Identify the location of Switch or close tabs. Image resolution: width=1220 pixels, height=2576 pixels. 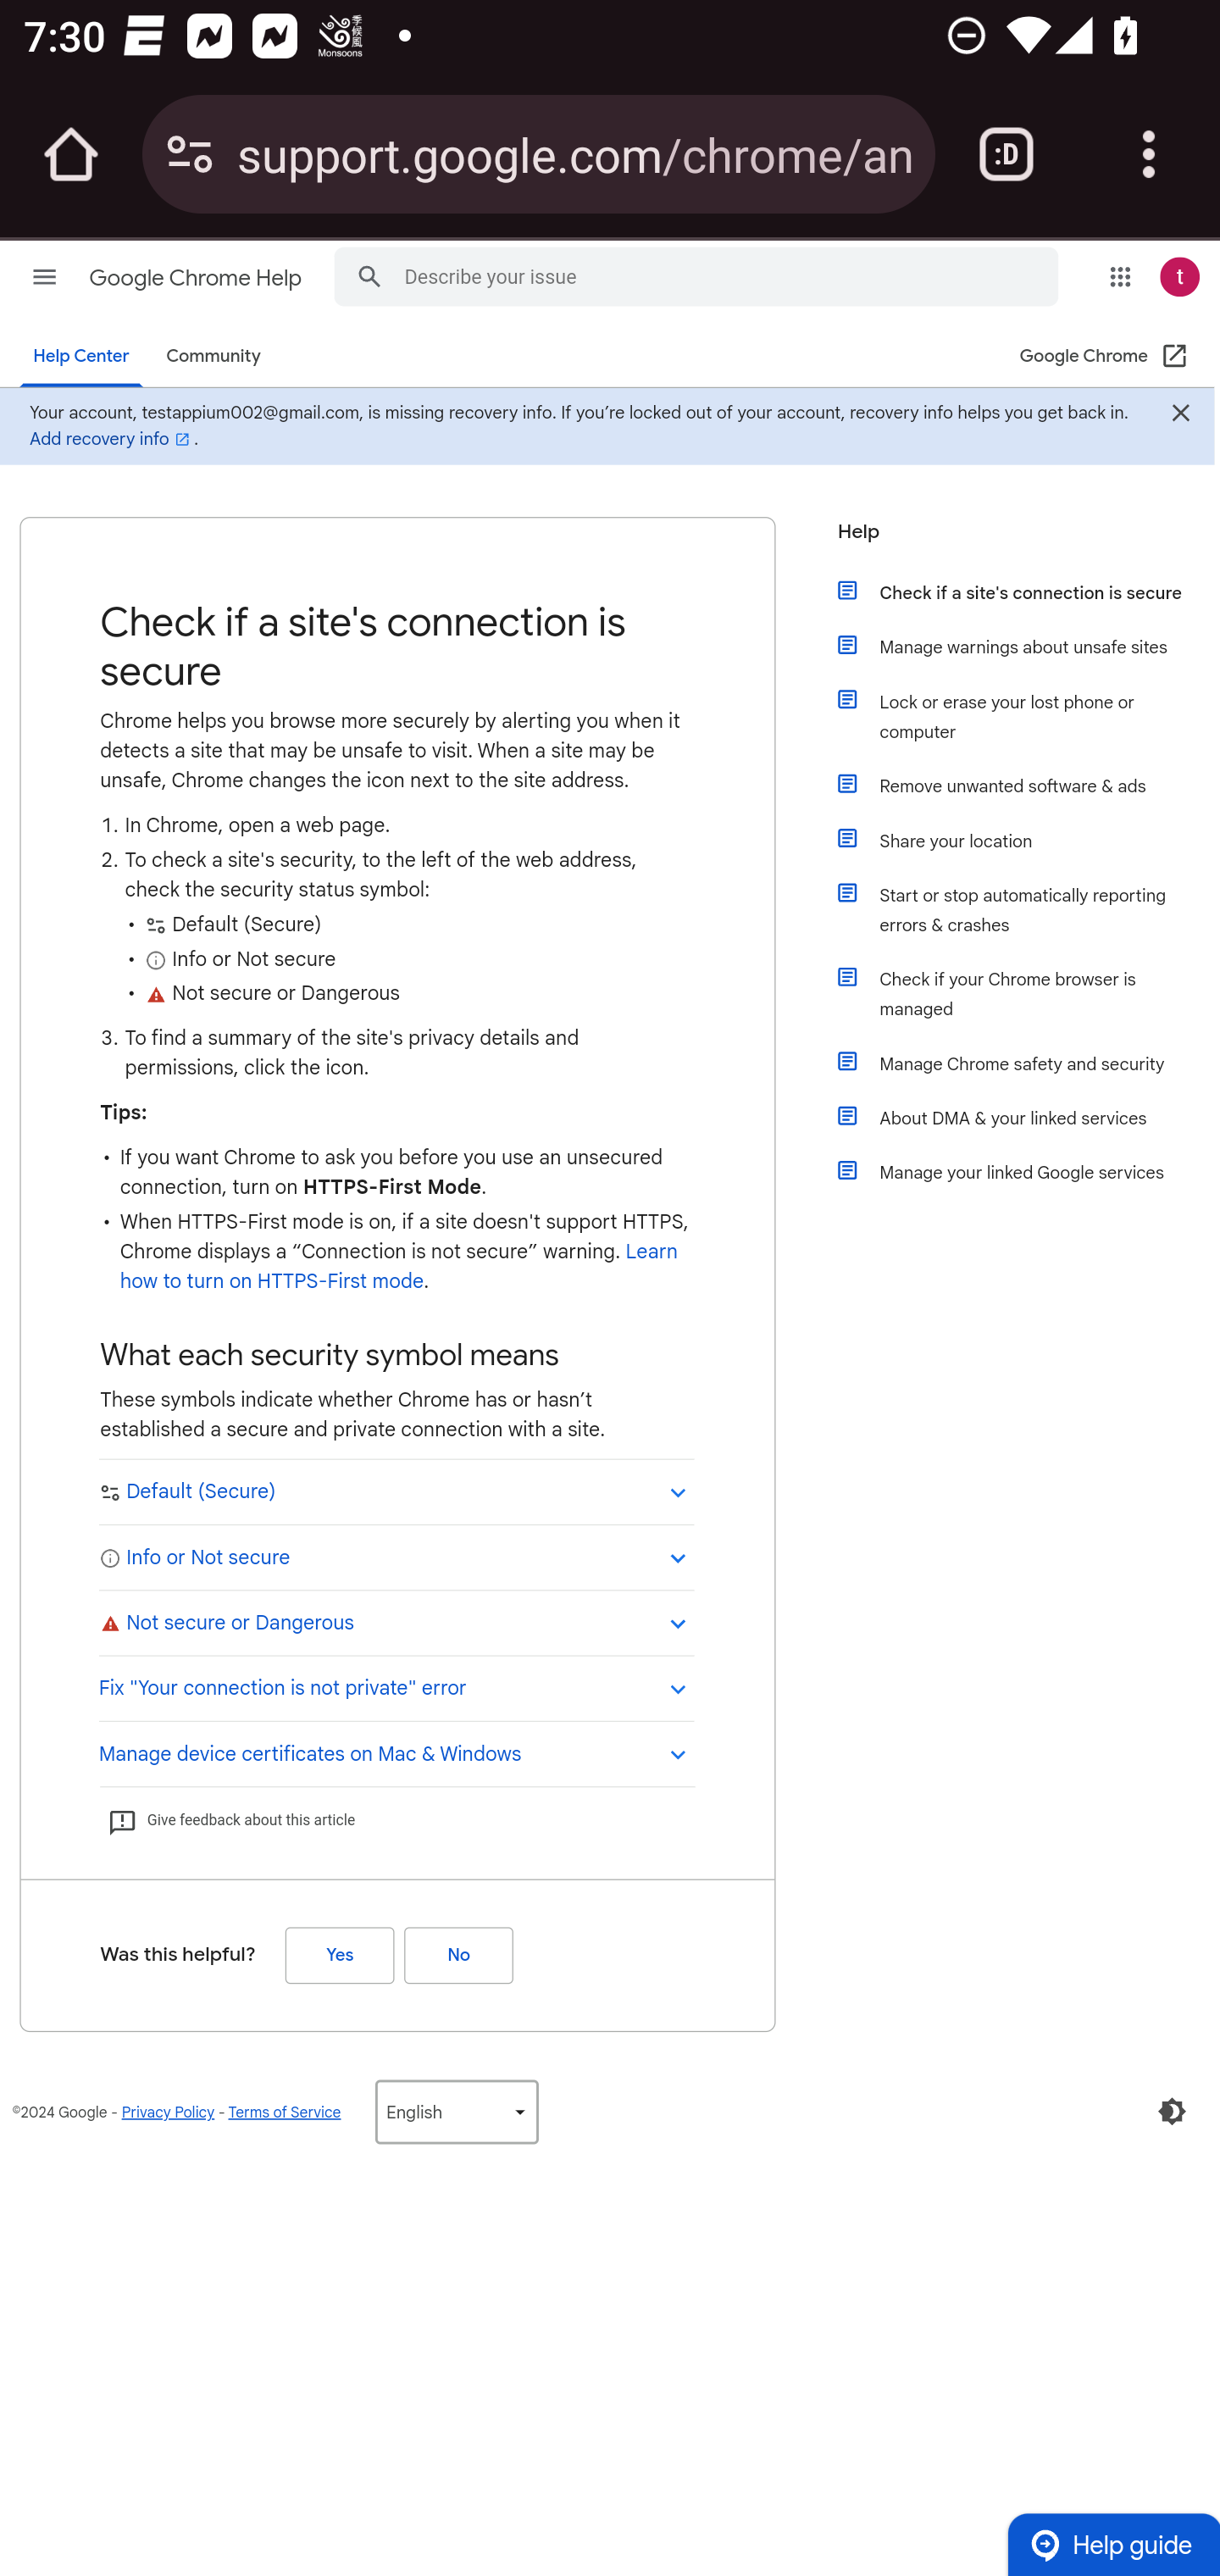
(1006, 154).